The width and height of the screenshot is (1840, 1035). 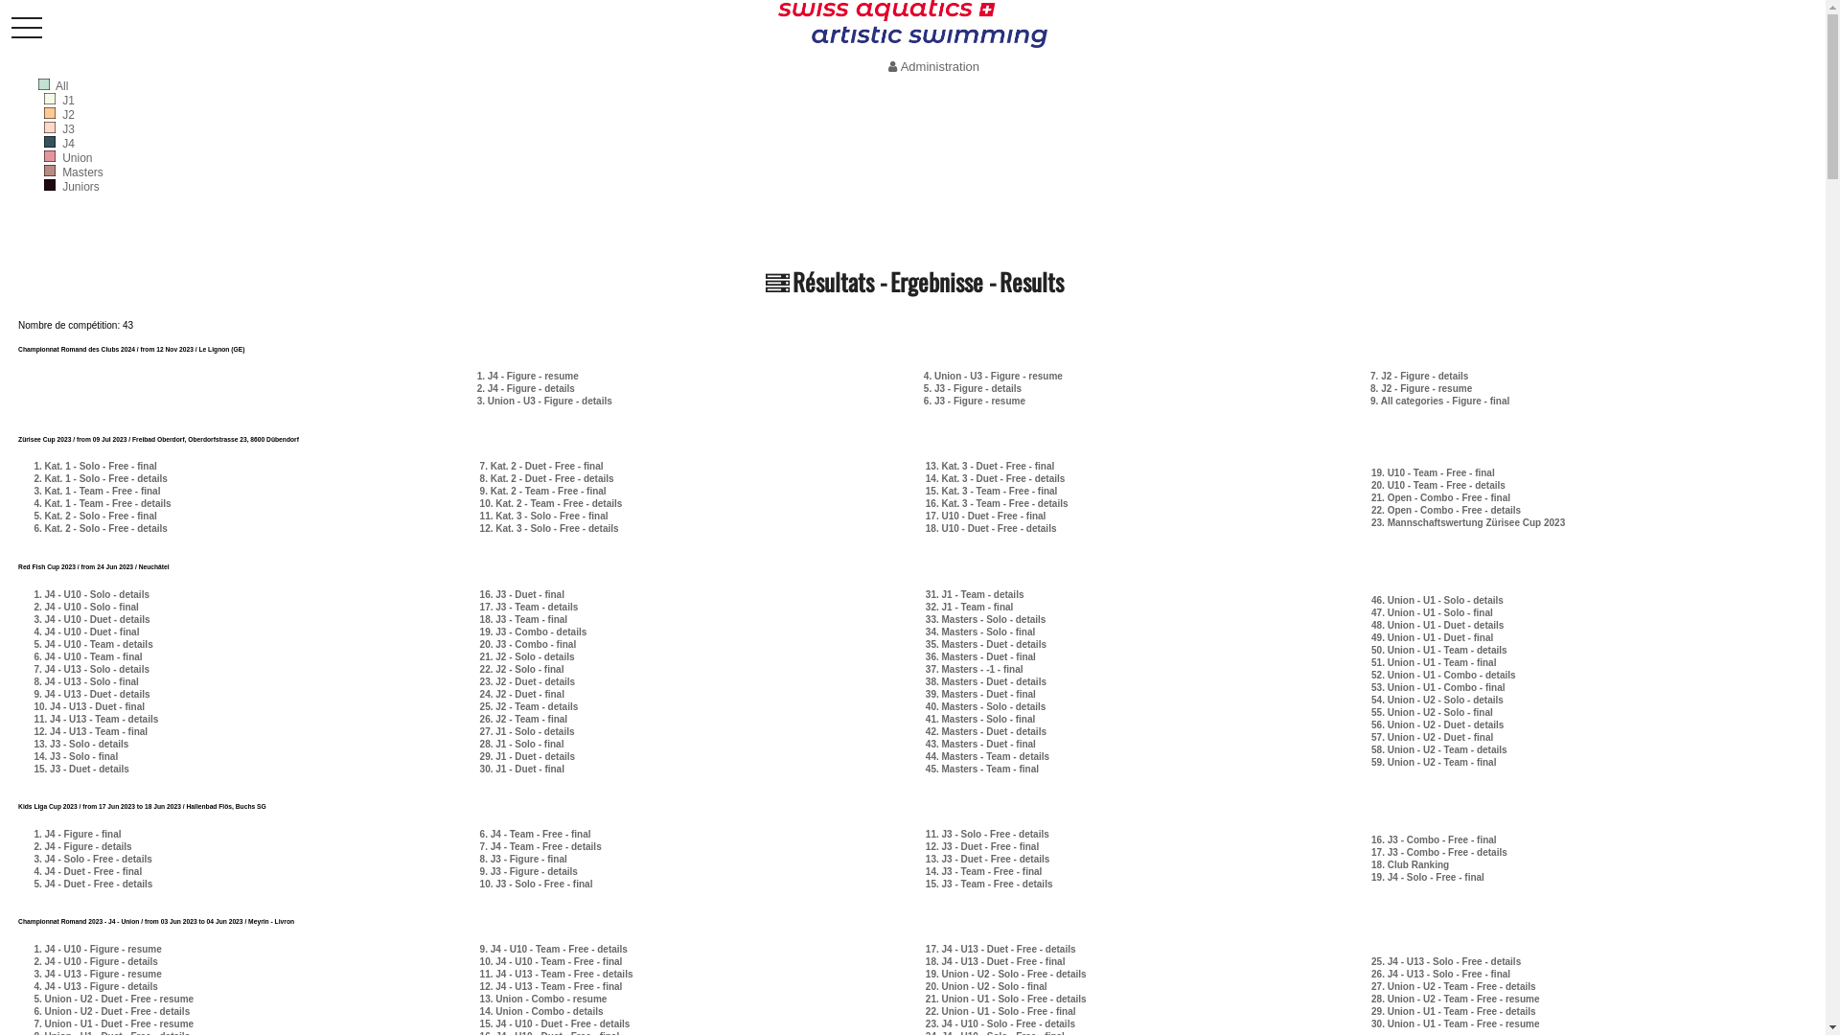 What do you see at coordinates (1434, 839) in the screenshot?
I see `16. J3 - Combo - Free - final` at bounding box center [1434, 839].